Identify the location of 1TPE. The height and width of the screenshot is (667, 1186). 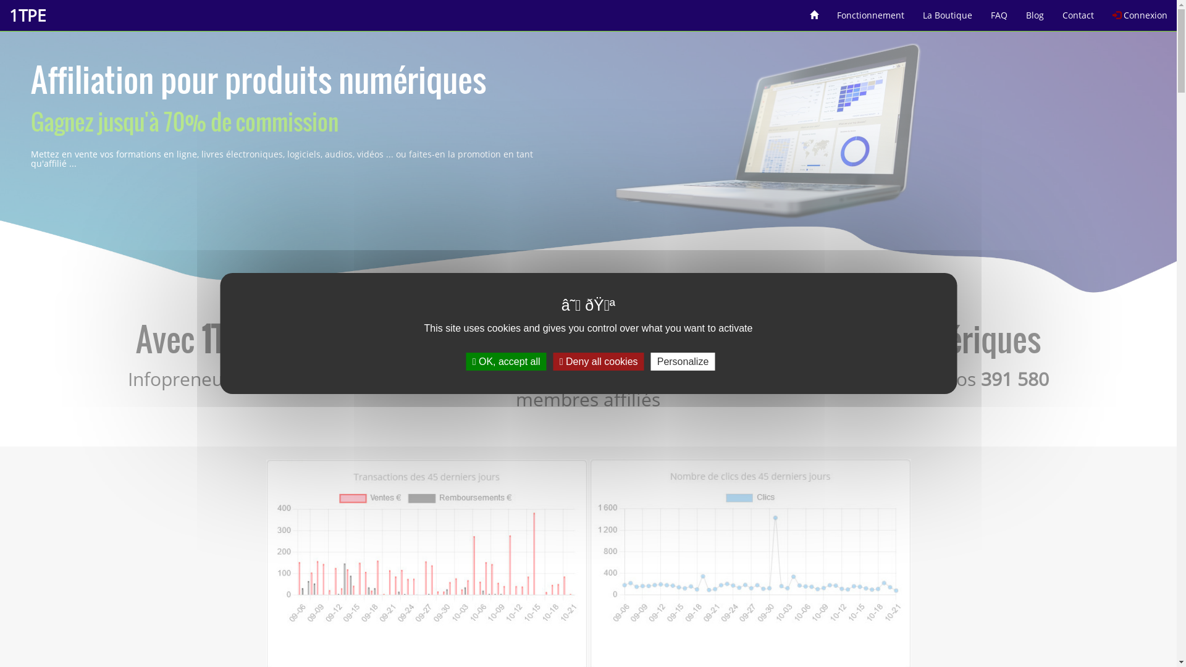
(27, 15).